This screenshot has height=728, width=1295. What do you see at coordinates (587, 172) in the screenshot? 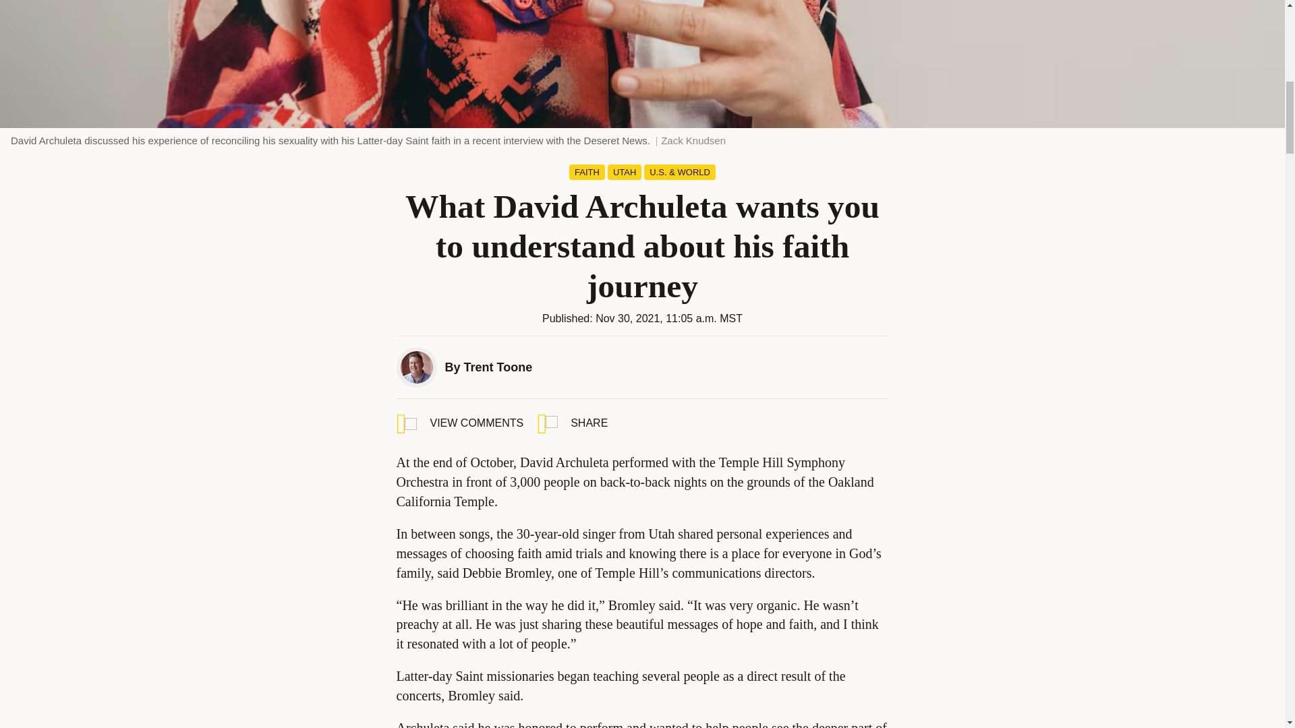
I see `FAITH` at bounding box center [587, 172].